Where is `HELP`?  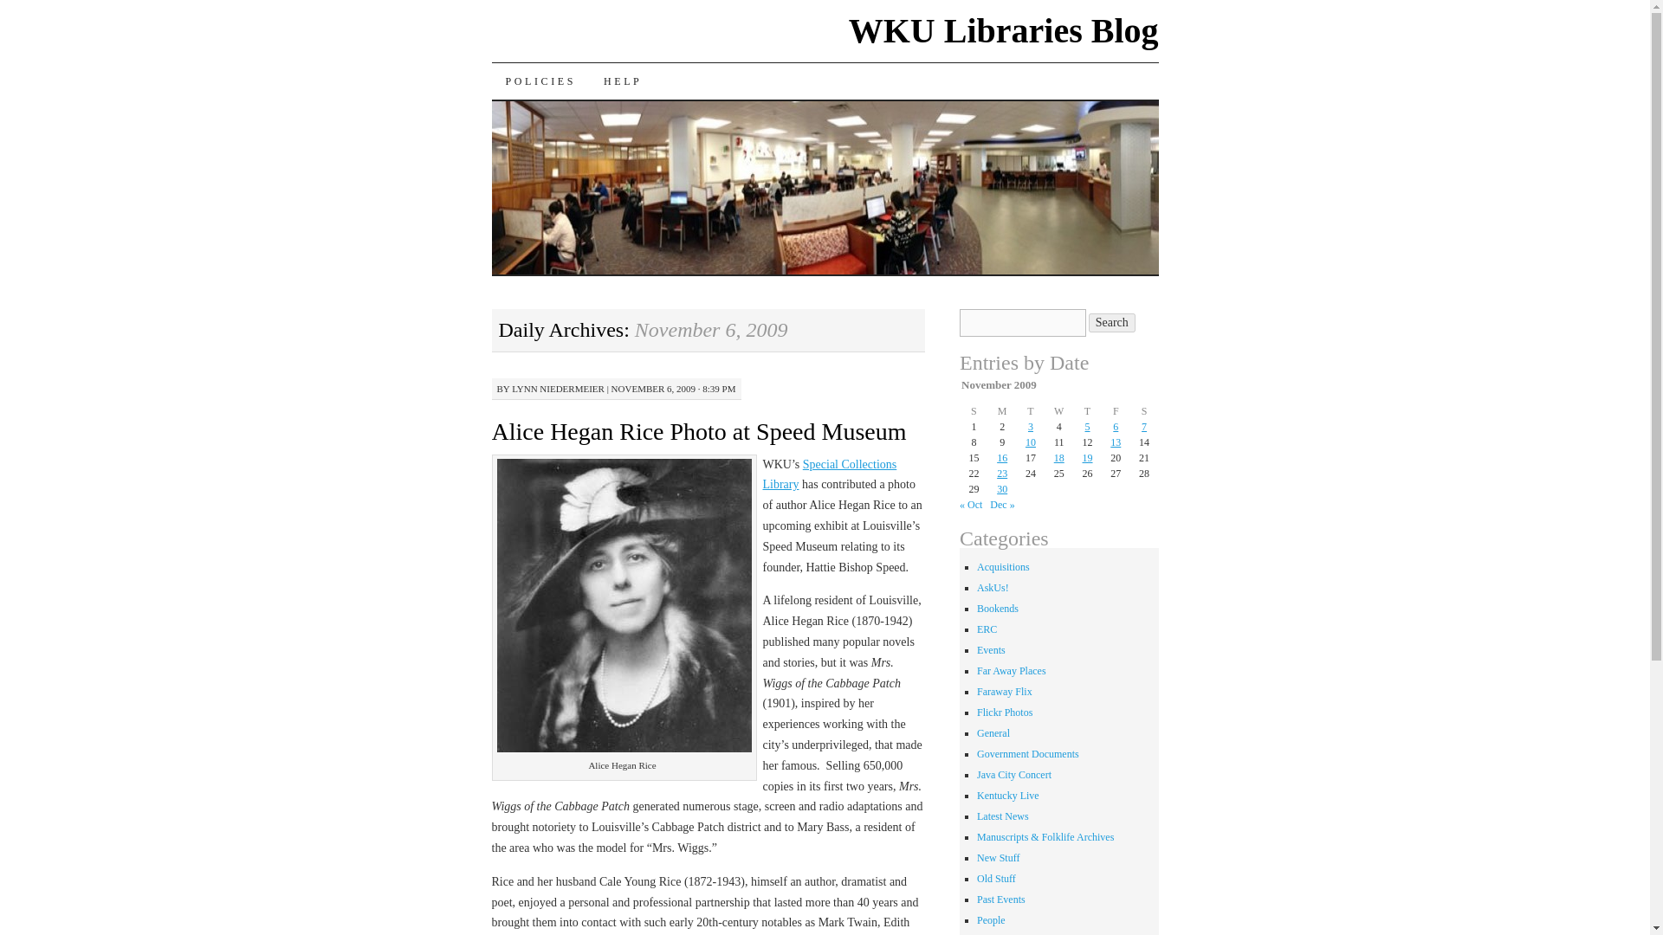
HELP is located at coordinates (622, 81).